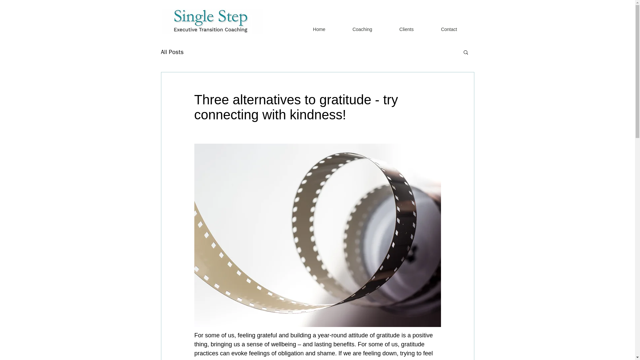 The width and height of the screenshot is (640, 360). What do you see at coordinates (362, 29) in the screenshot?
I see `Coaching` at bounding box center [362, 29].